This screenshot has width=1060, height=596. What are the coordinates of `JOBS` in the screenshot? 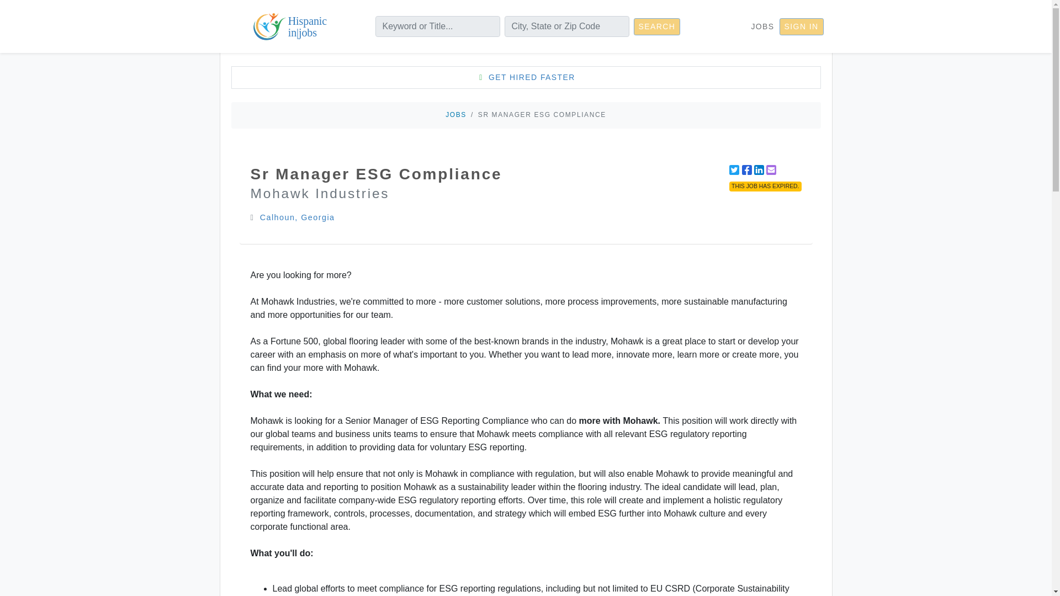 It's located at (455, 114).